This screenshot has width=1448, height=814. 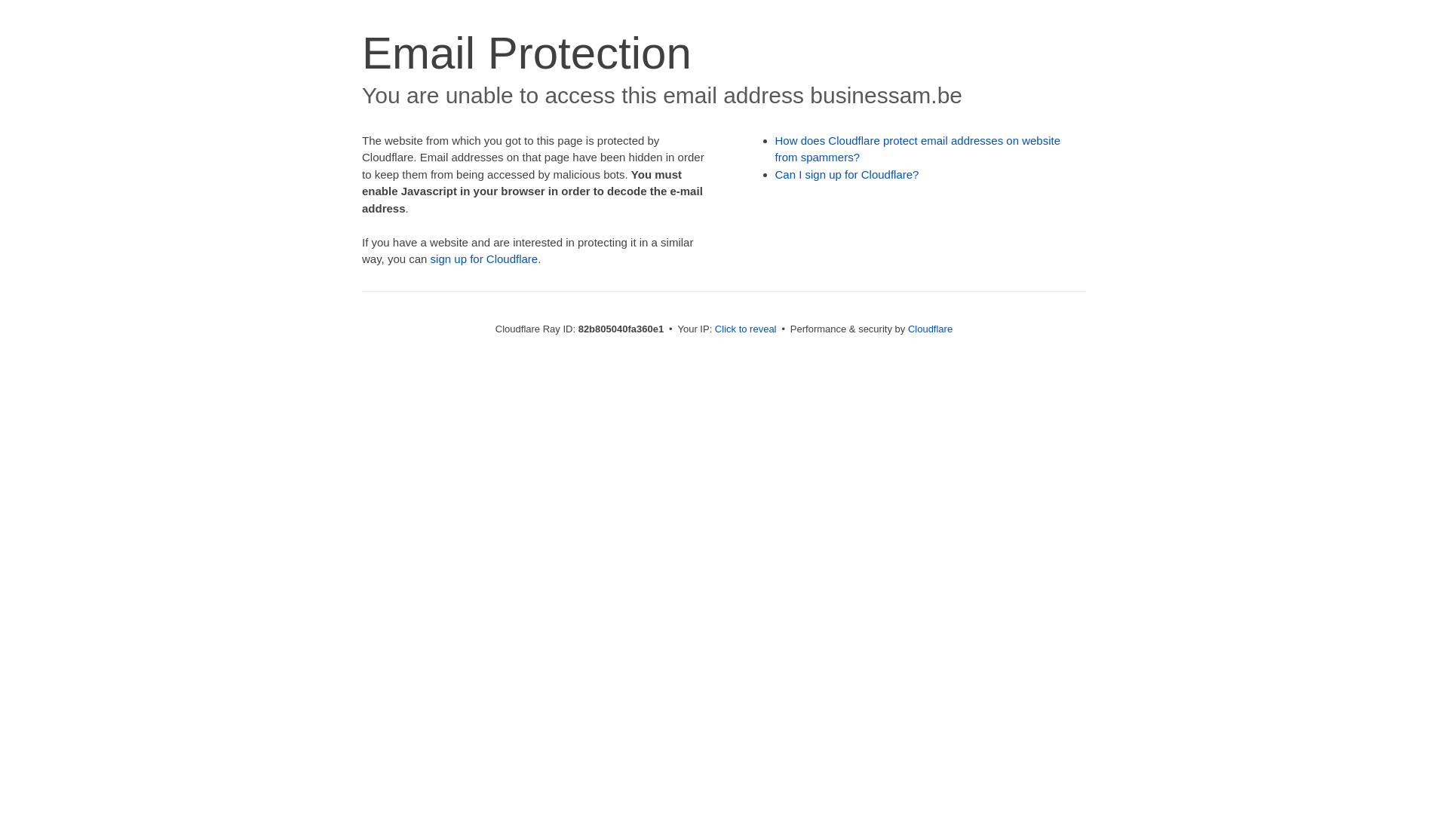 I want to click on Can I sign up for Cloudflare?, so click(x=848, y=175).